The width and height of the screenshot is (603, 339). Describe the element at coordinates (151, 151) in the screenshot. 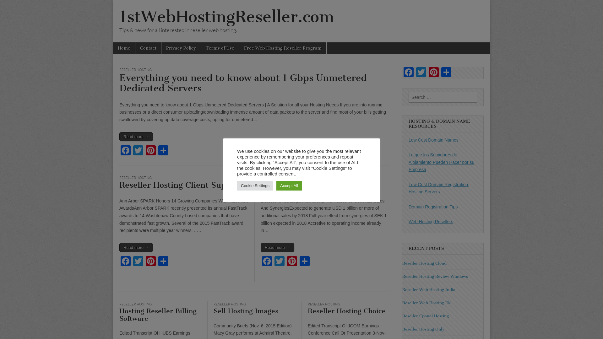

I see `Pinterest` at that location.